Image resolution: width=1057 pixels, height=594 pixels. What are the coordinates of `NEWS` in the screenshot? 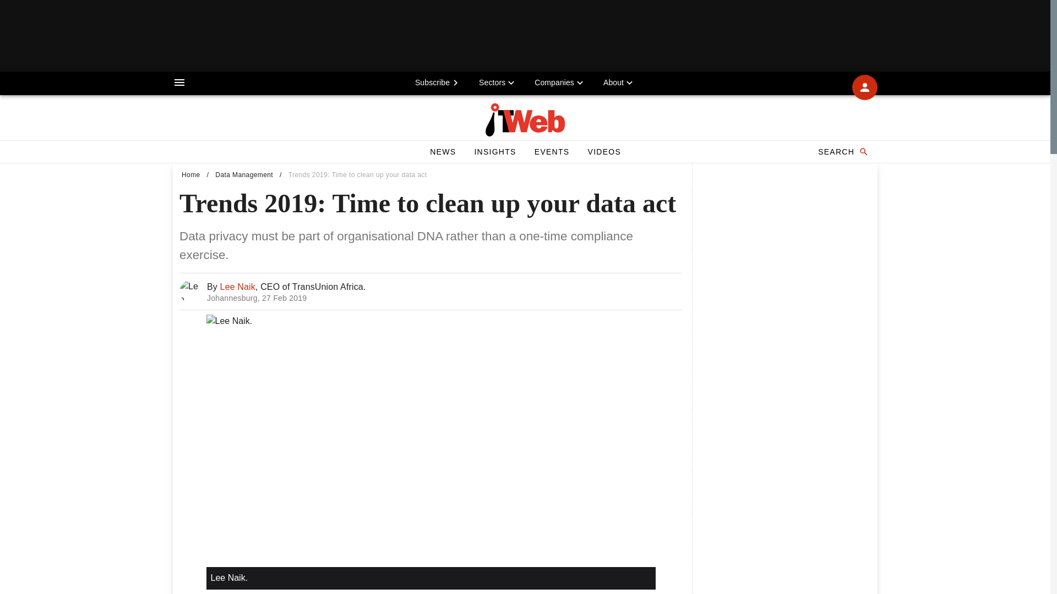 It's located at (443, 152).